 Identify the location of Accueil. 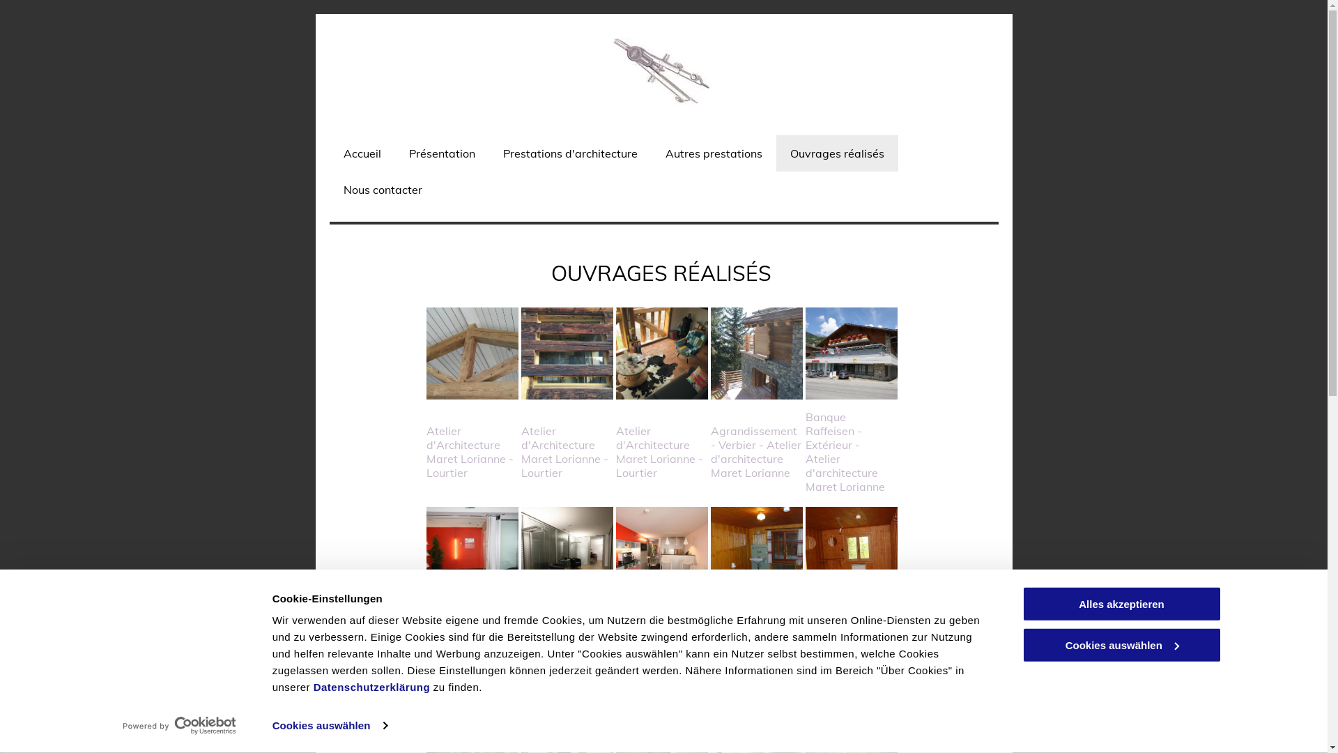
(362, 153).